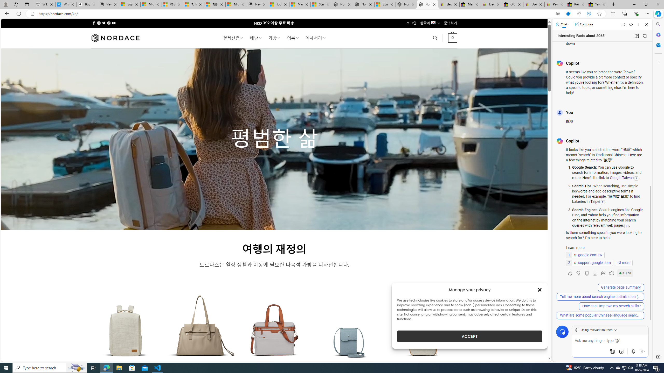 This screenshot has height=373, width=664. What do you see at coordinates (624, 13) in the screenshot?
I see `Collections` at bounding box center [624, 13].